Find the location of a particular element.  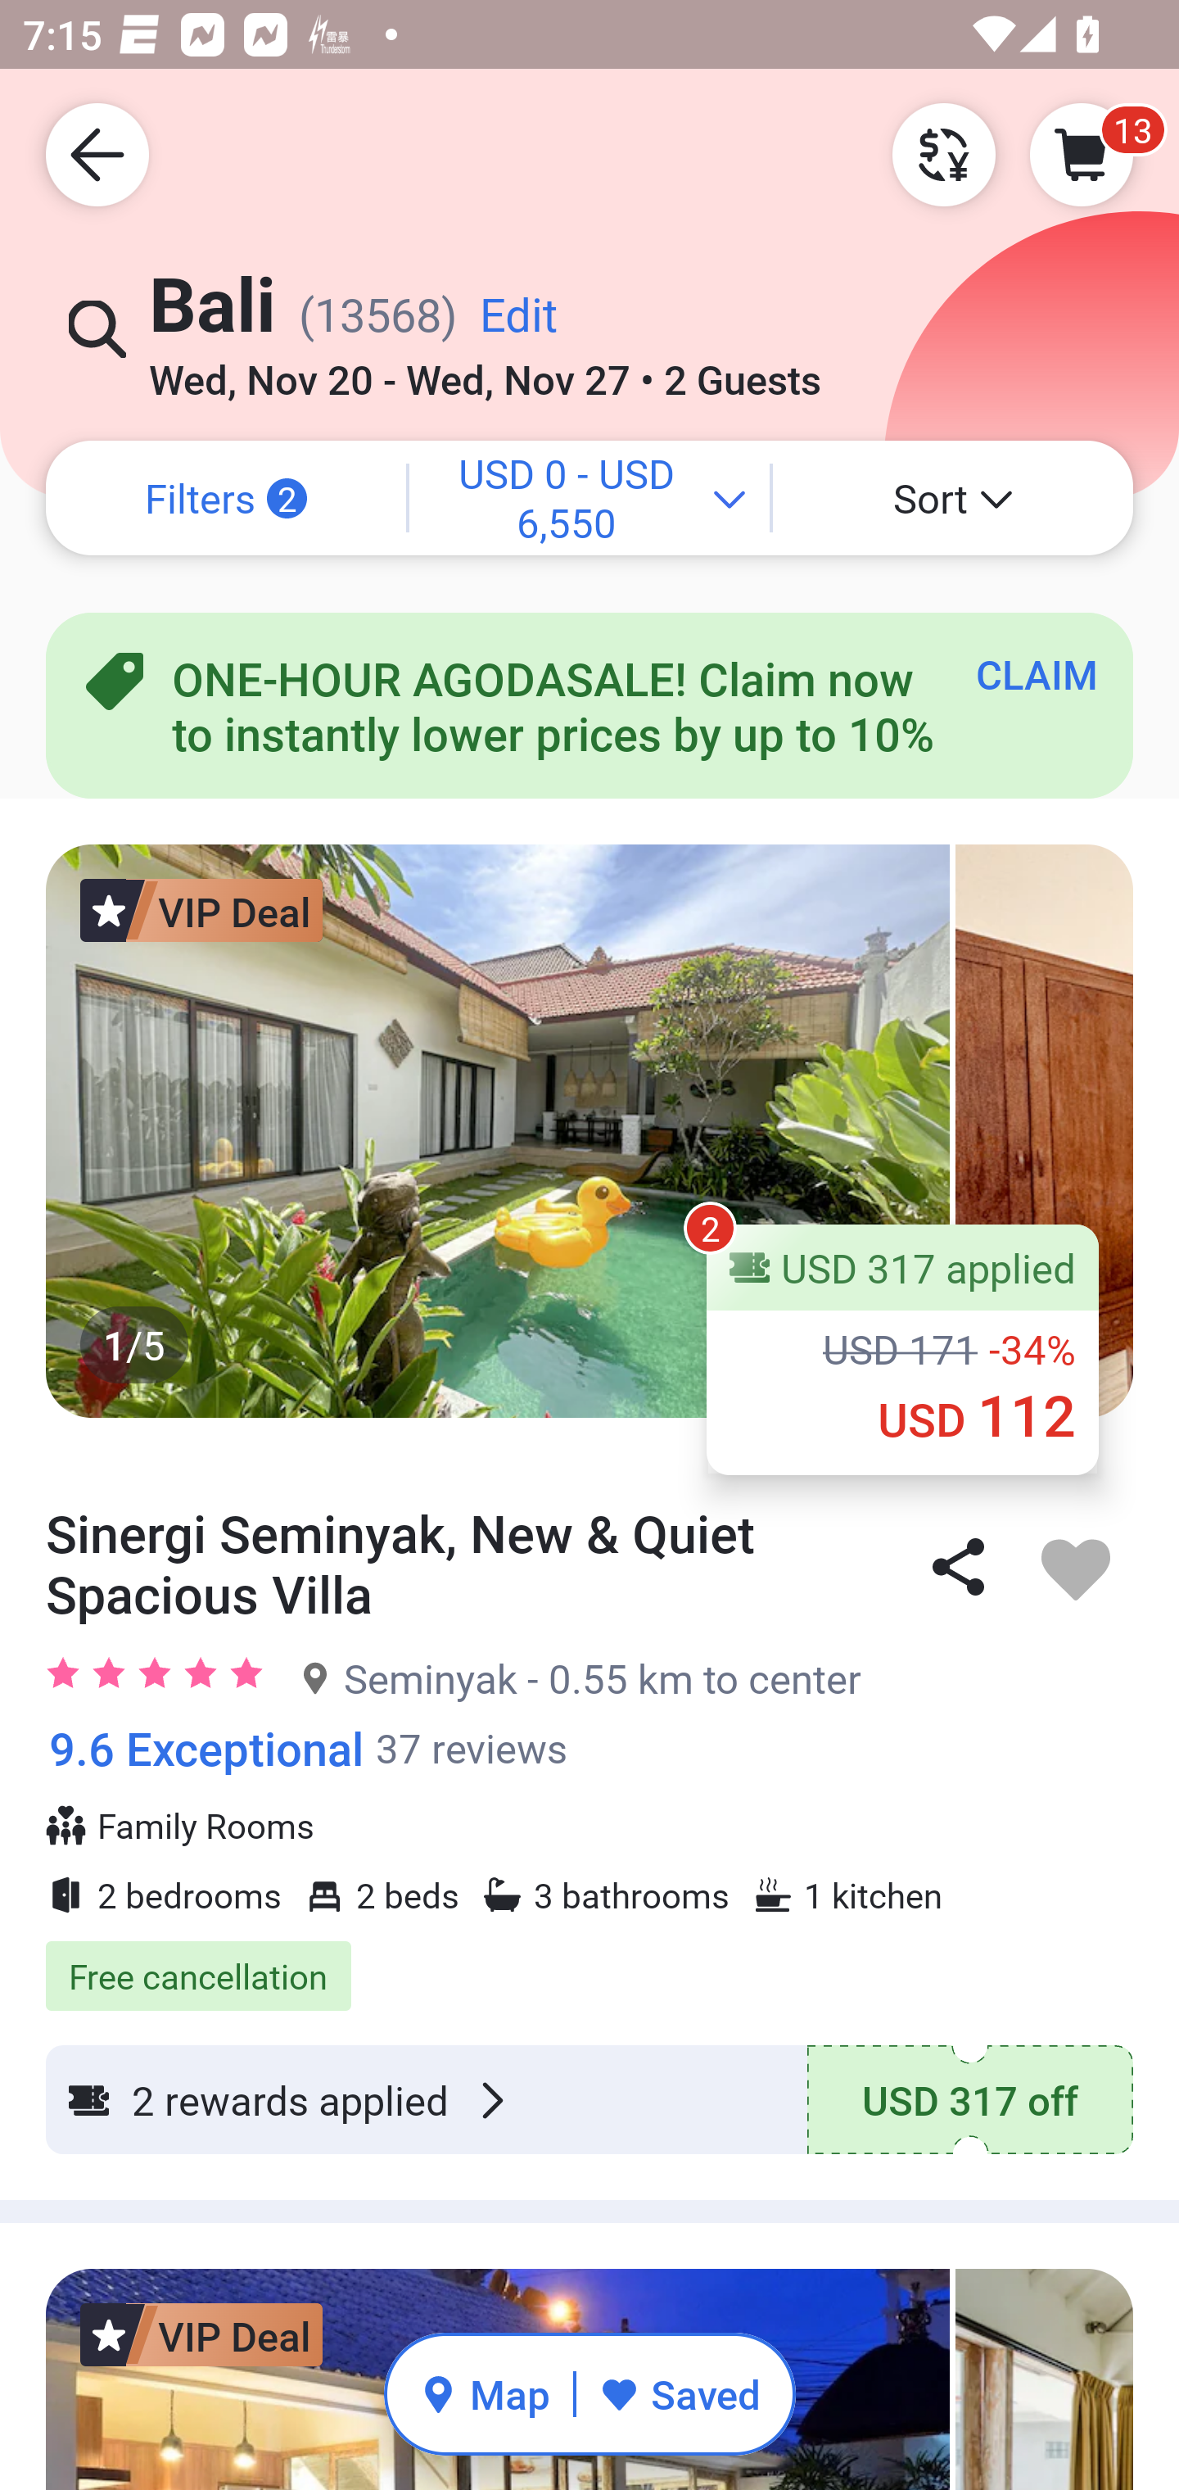

⁦USD 0⁩ - ⁦USD 6,550⁩ is located at coordinates (589, 498).